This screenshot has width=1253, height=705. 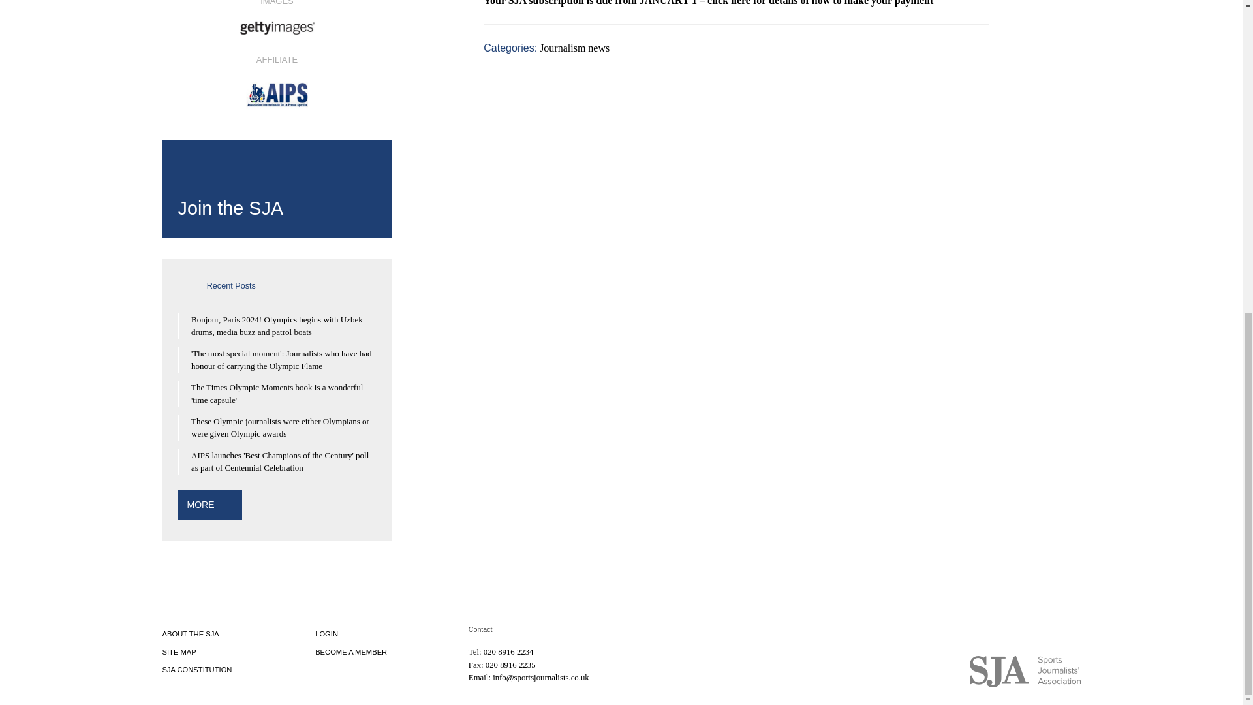 I want to click on AIPS page, so click(x=276, y=81).